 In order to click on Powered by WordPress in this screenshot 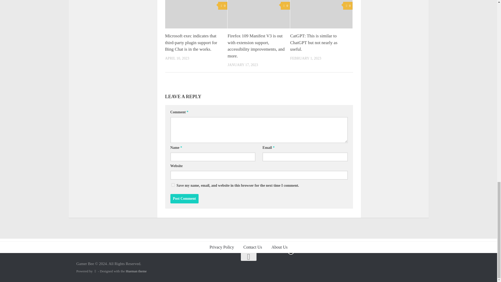, I will do `click(95, 271)`.